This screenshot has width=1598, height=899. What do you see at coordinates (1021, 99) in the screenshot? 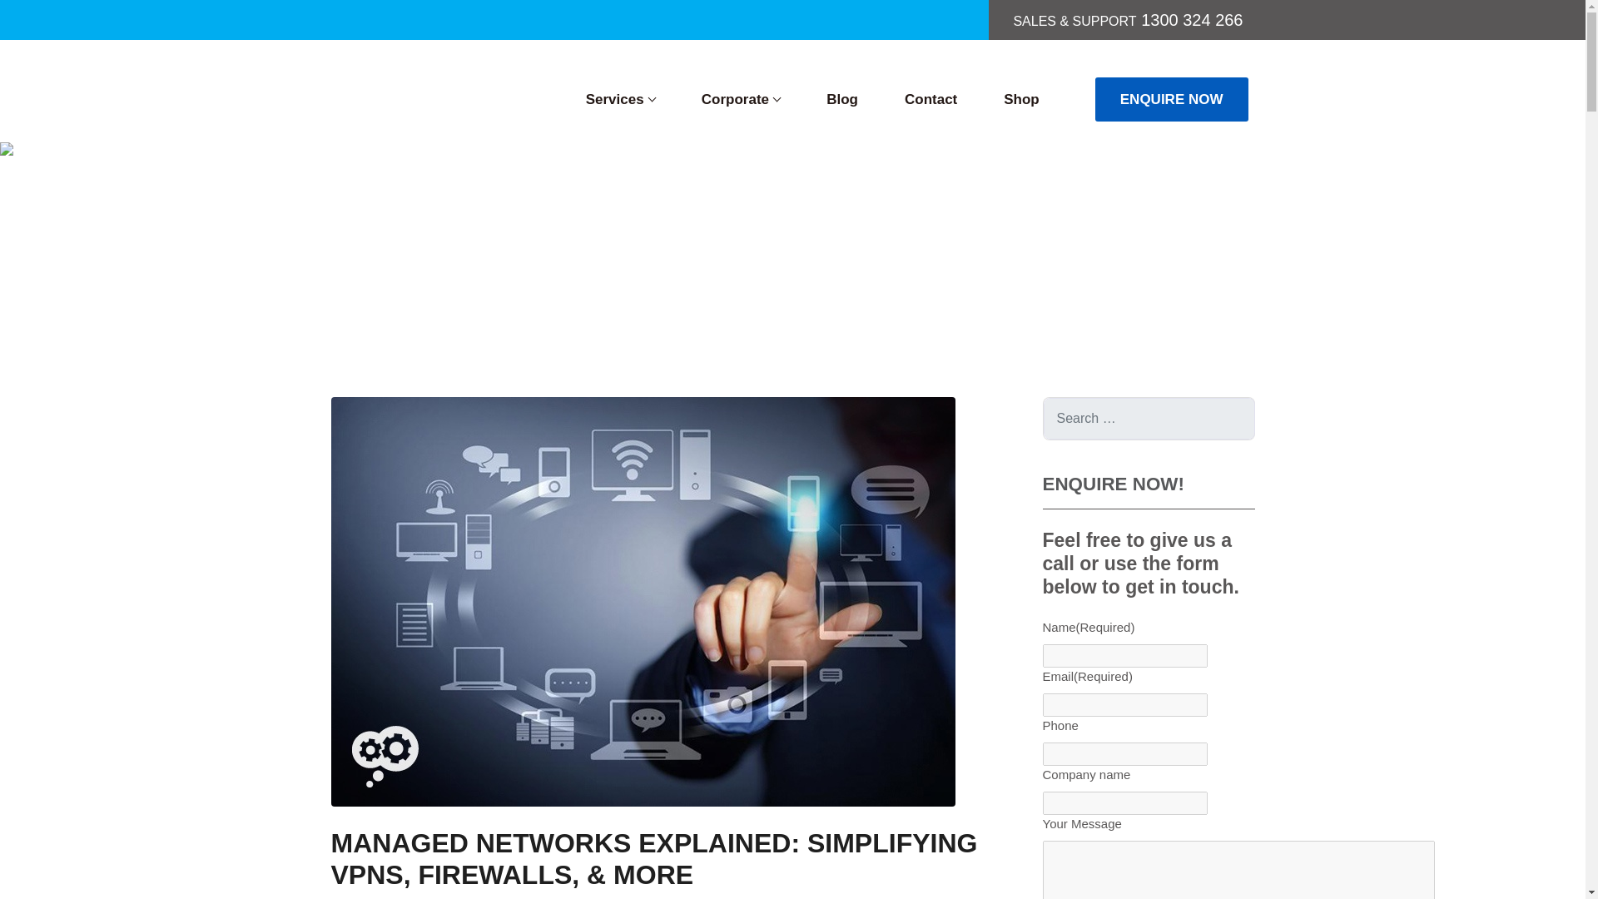
I see `Shop` at bounding box center [1021, 99].